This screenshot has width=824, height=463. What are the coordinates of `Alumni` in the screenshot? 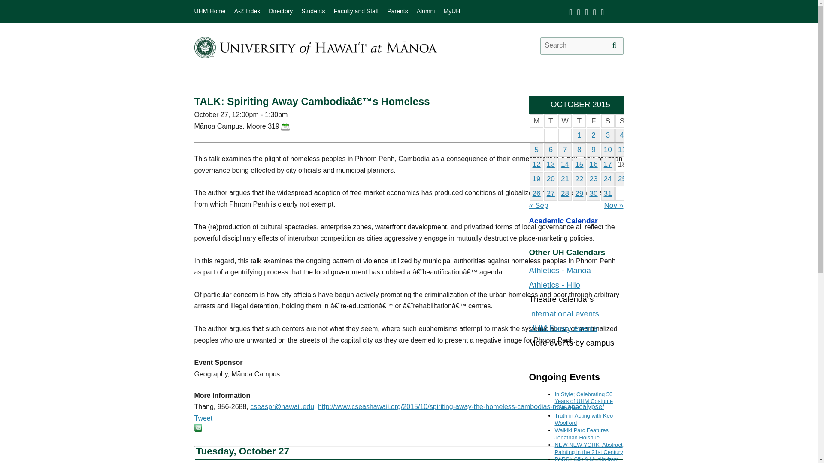 It's located at (426, 11).